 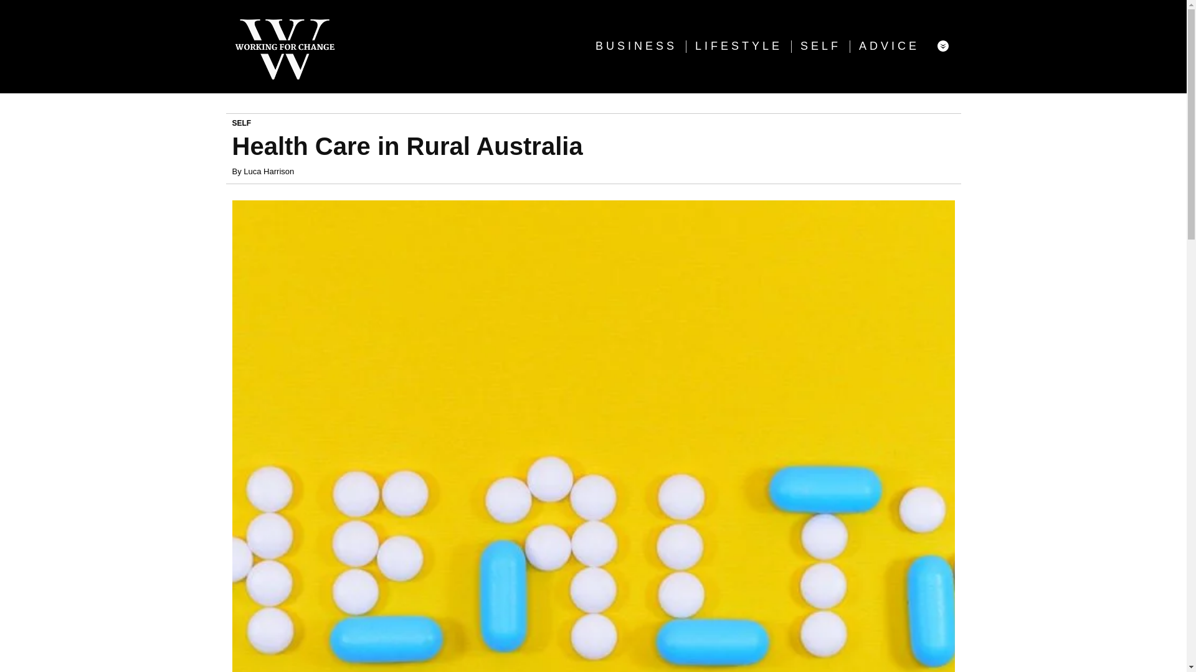 What do you see at coordinates (738, 46) in the screenshot?
I see `LIFESTYLE` at bounding box center [738, 46].